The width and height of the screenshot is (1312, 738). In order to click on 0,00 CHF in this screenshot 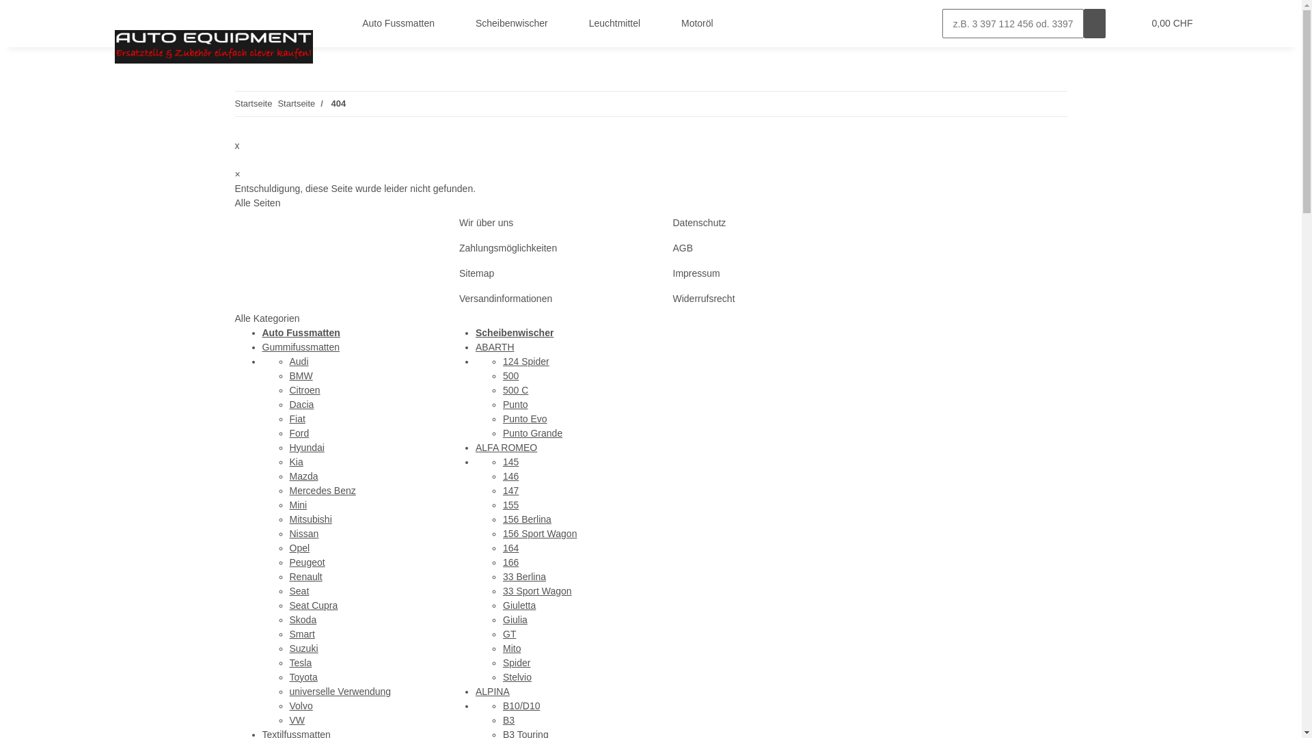, I will do `click(1171, 23)`.